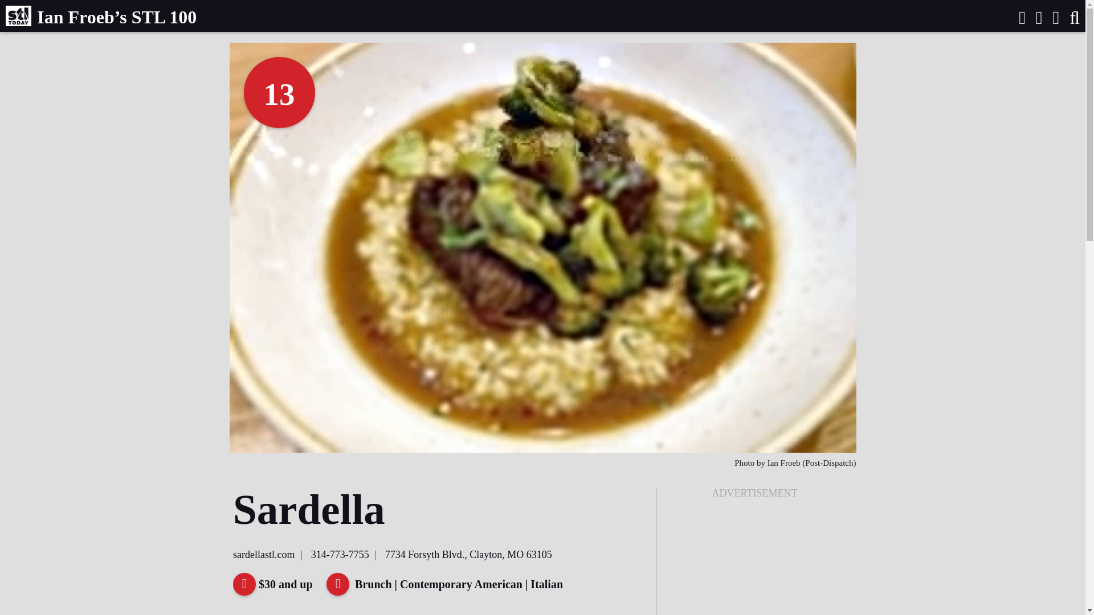 The width and height of the screenshot is (1094, 615). Describe the element at coordinates (263, 555) in the screenshot. I see `sardellastl.com` at that location.